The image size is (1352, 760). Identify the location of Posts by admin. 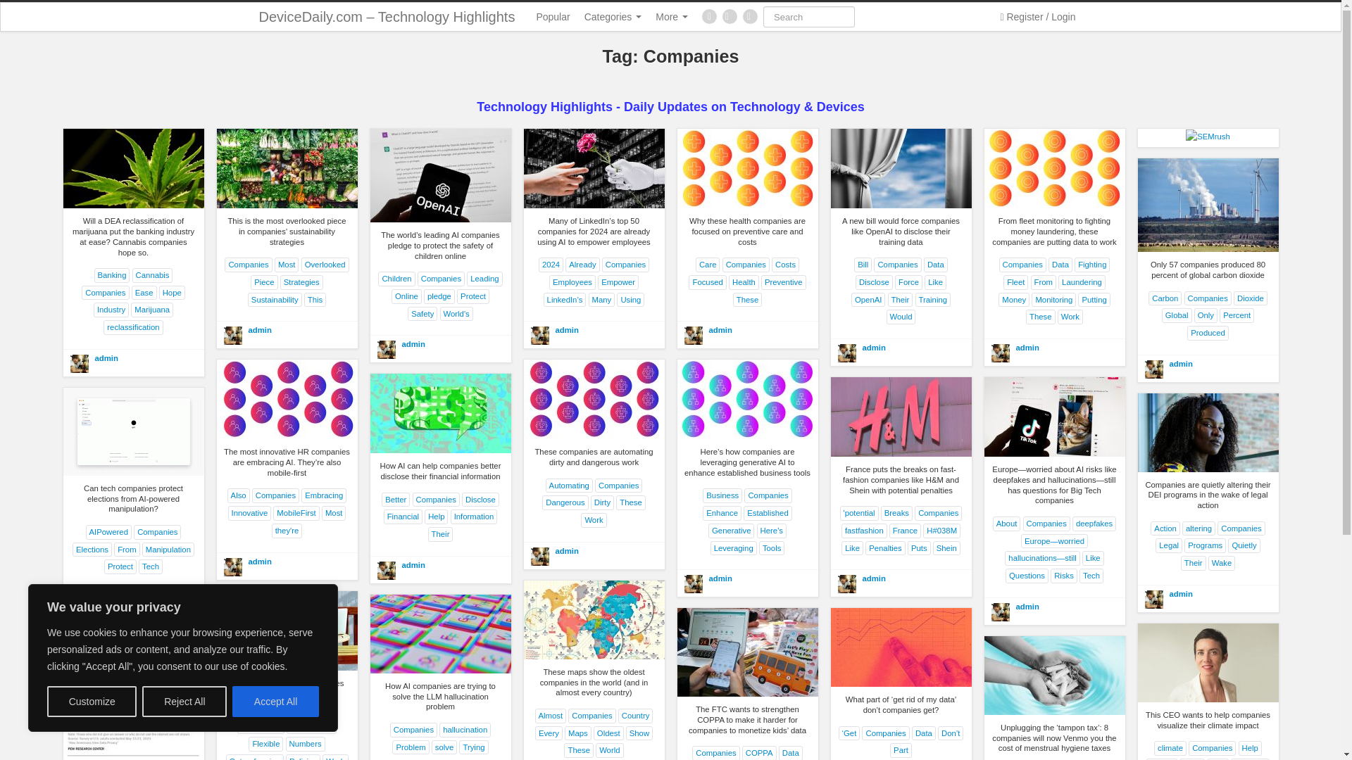
(873, 348).